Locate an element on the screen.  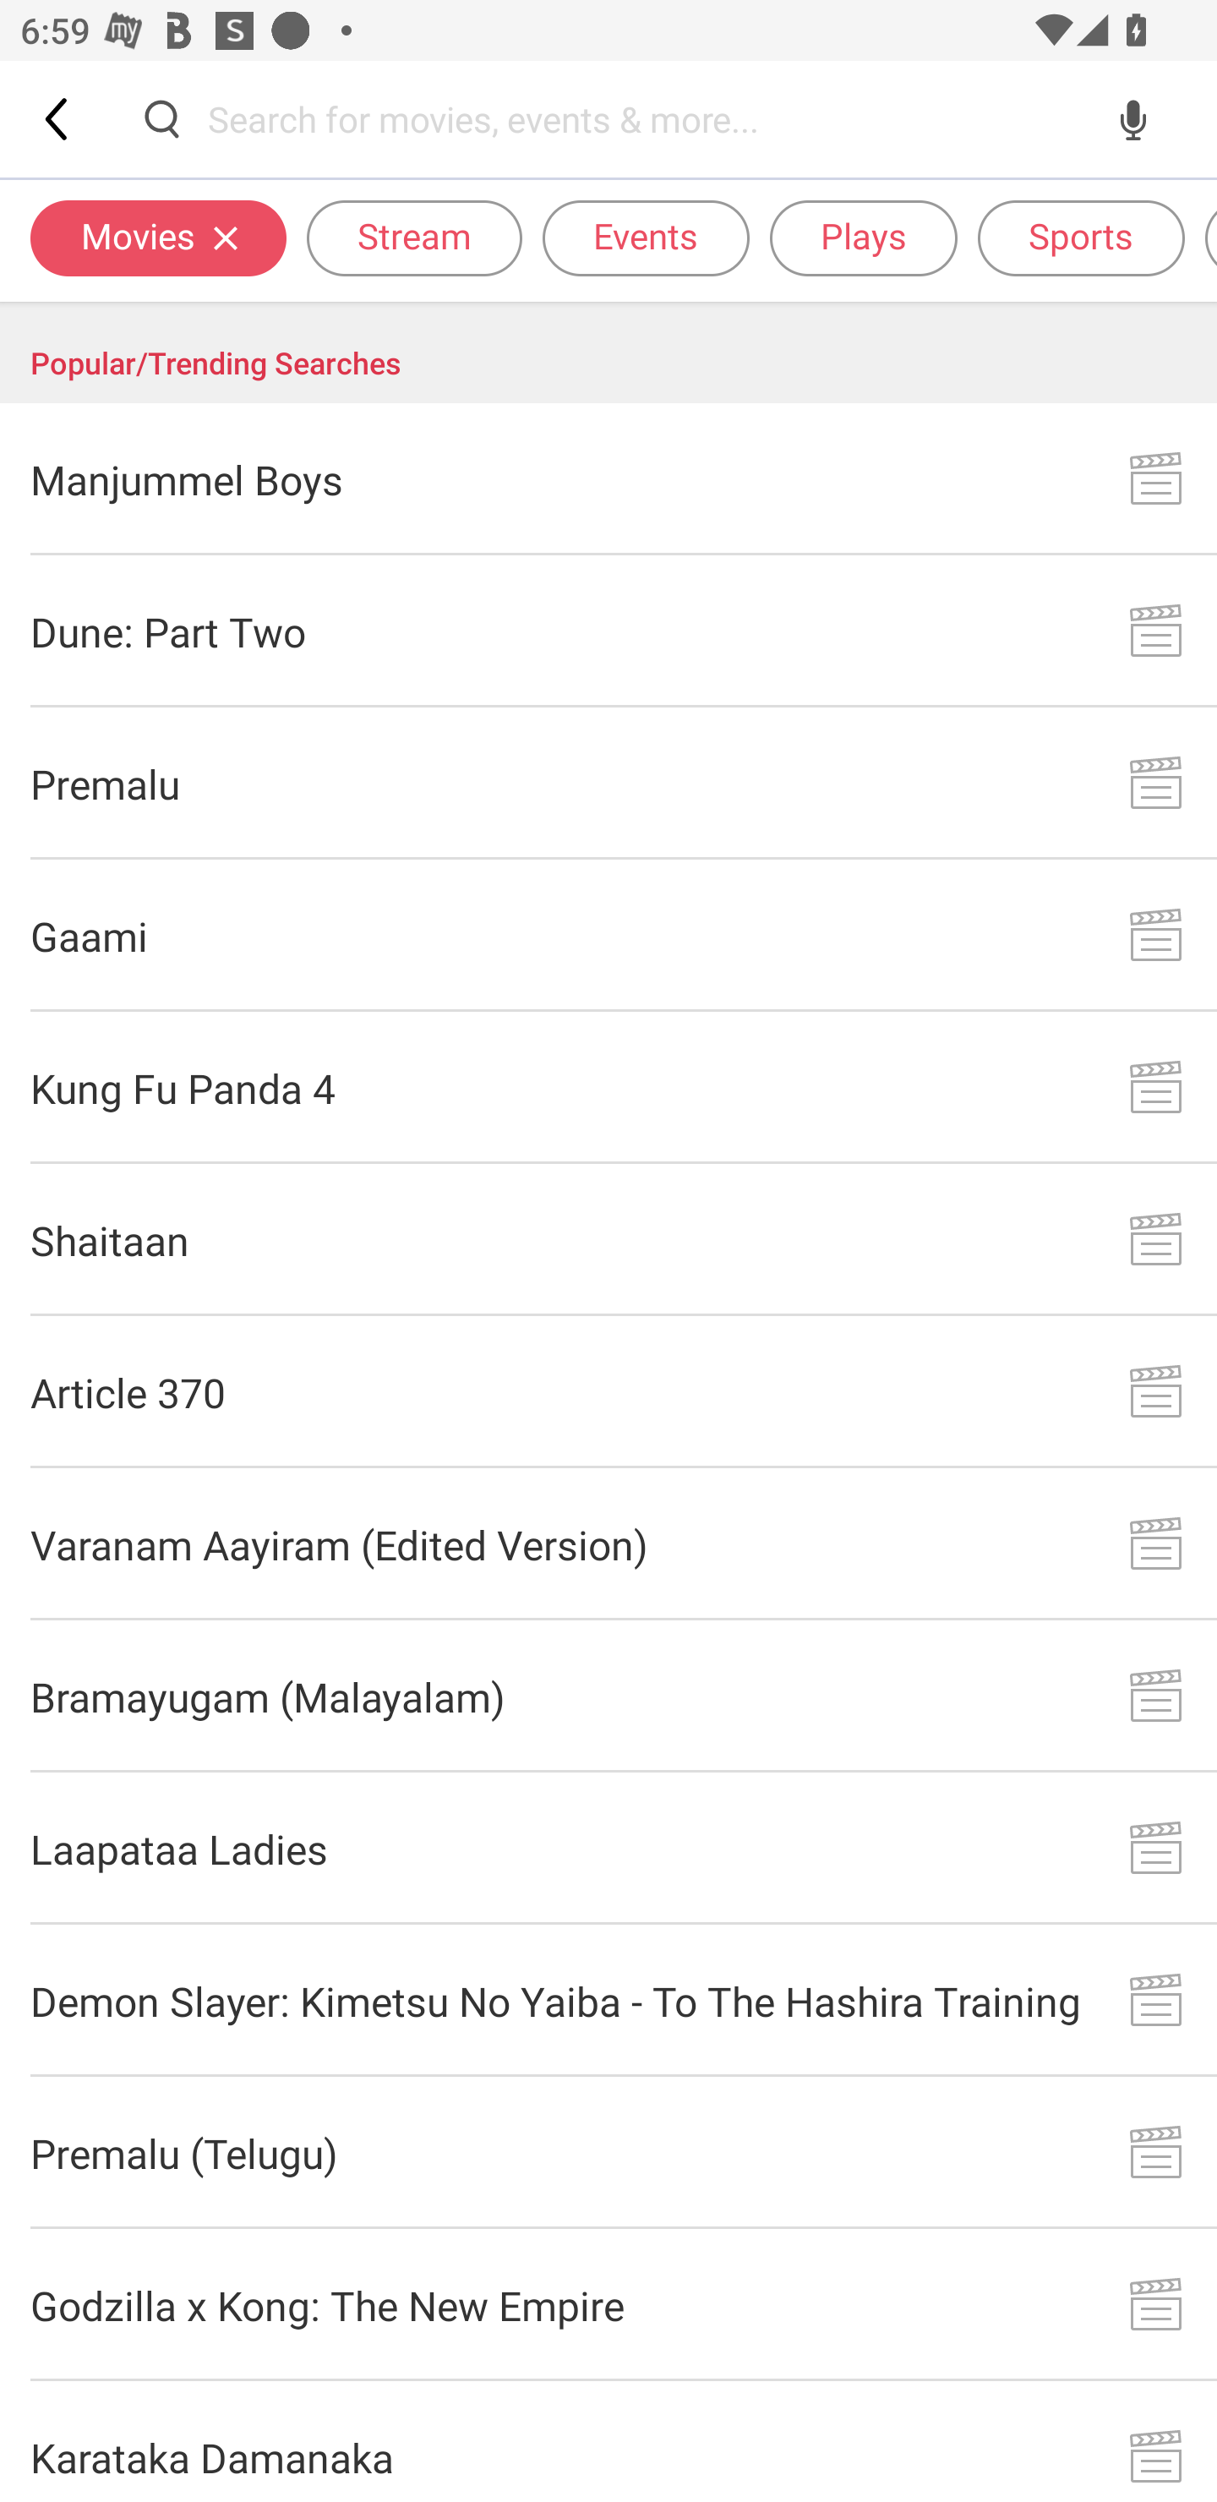
Back is located at coordinates (58, 118).